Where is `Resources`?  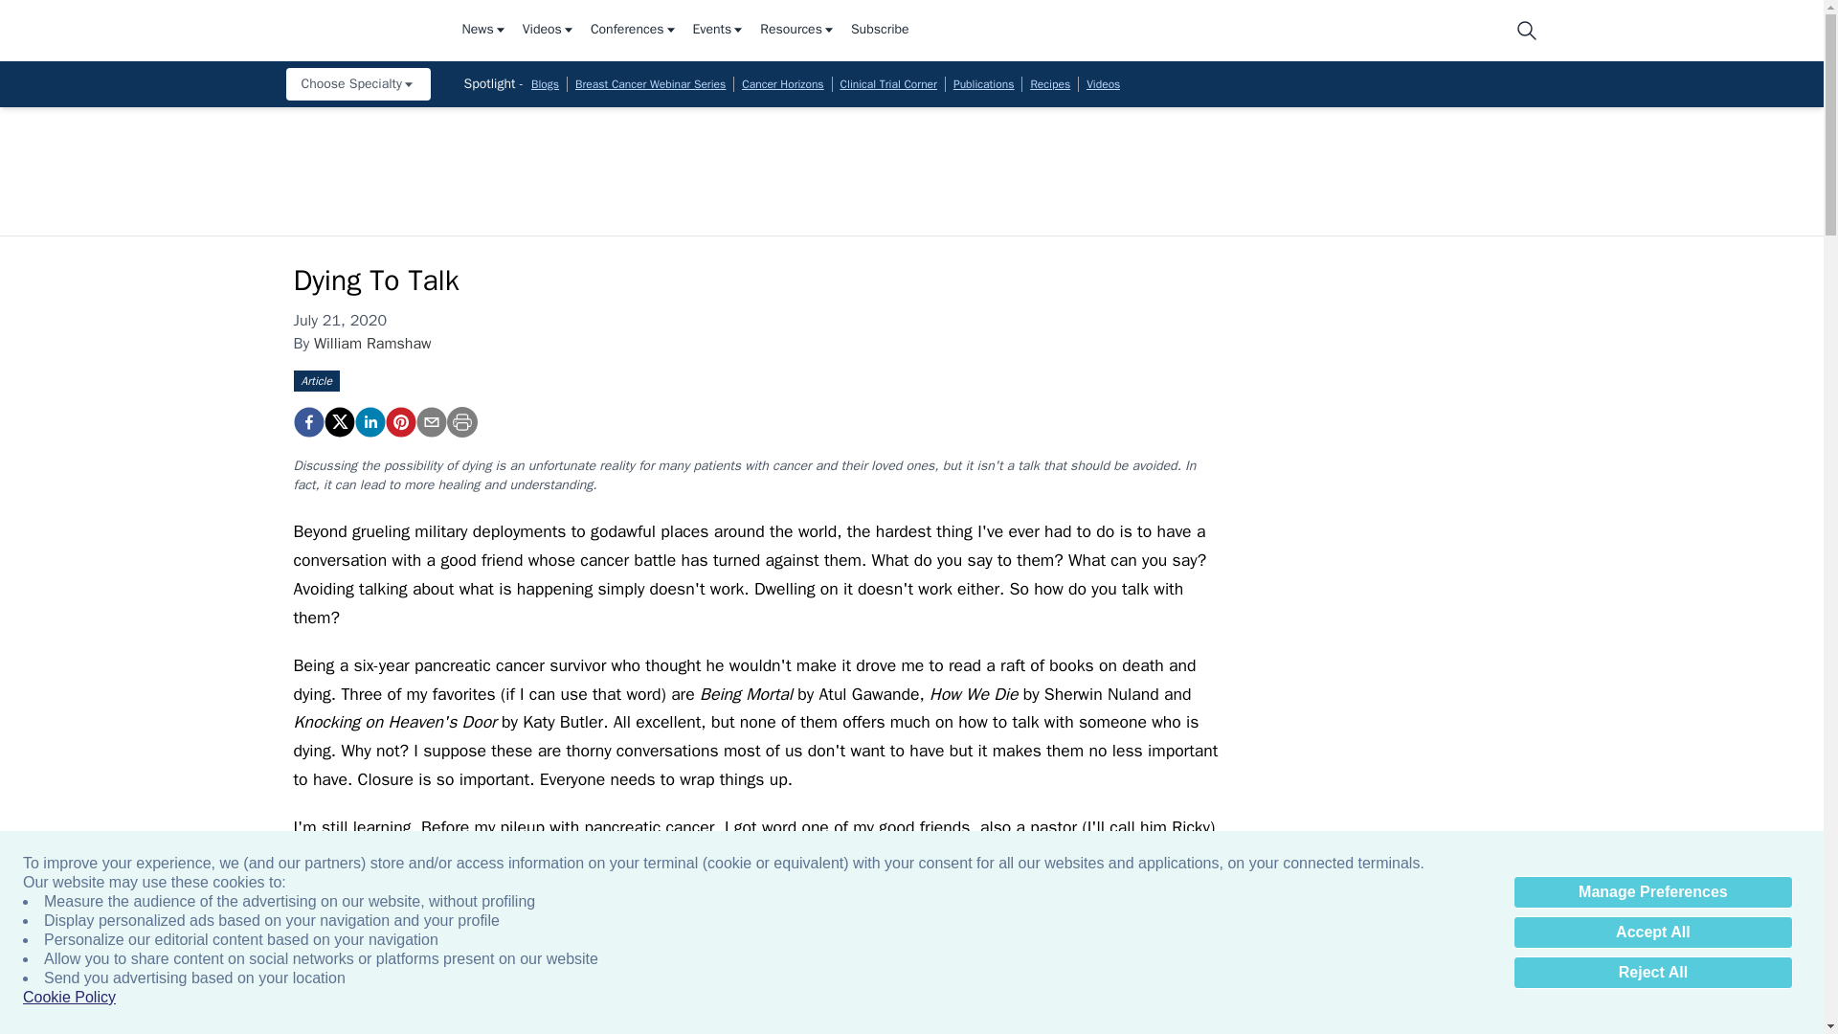 Resources is located at coordinates (798, 31).